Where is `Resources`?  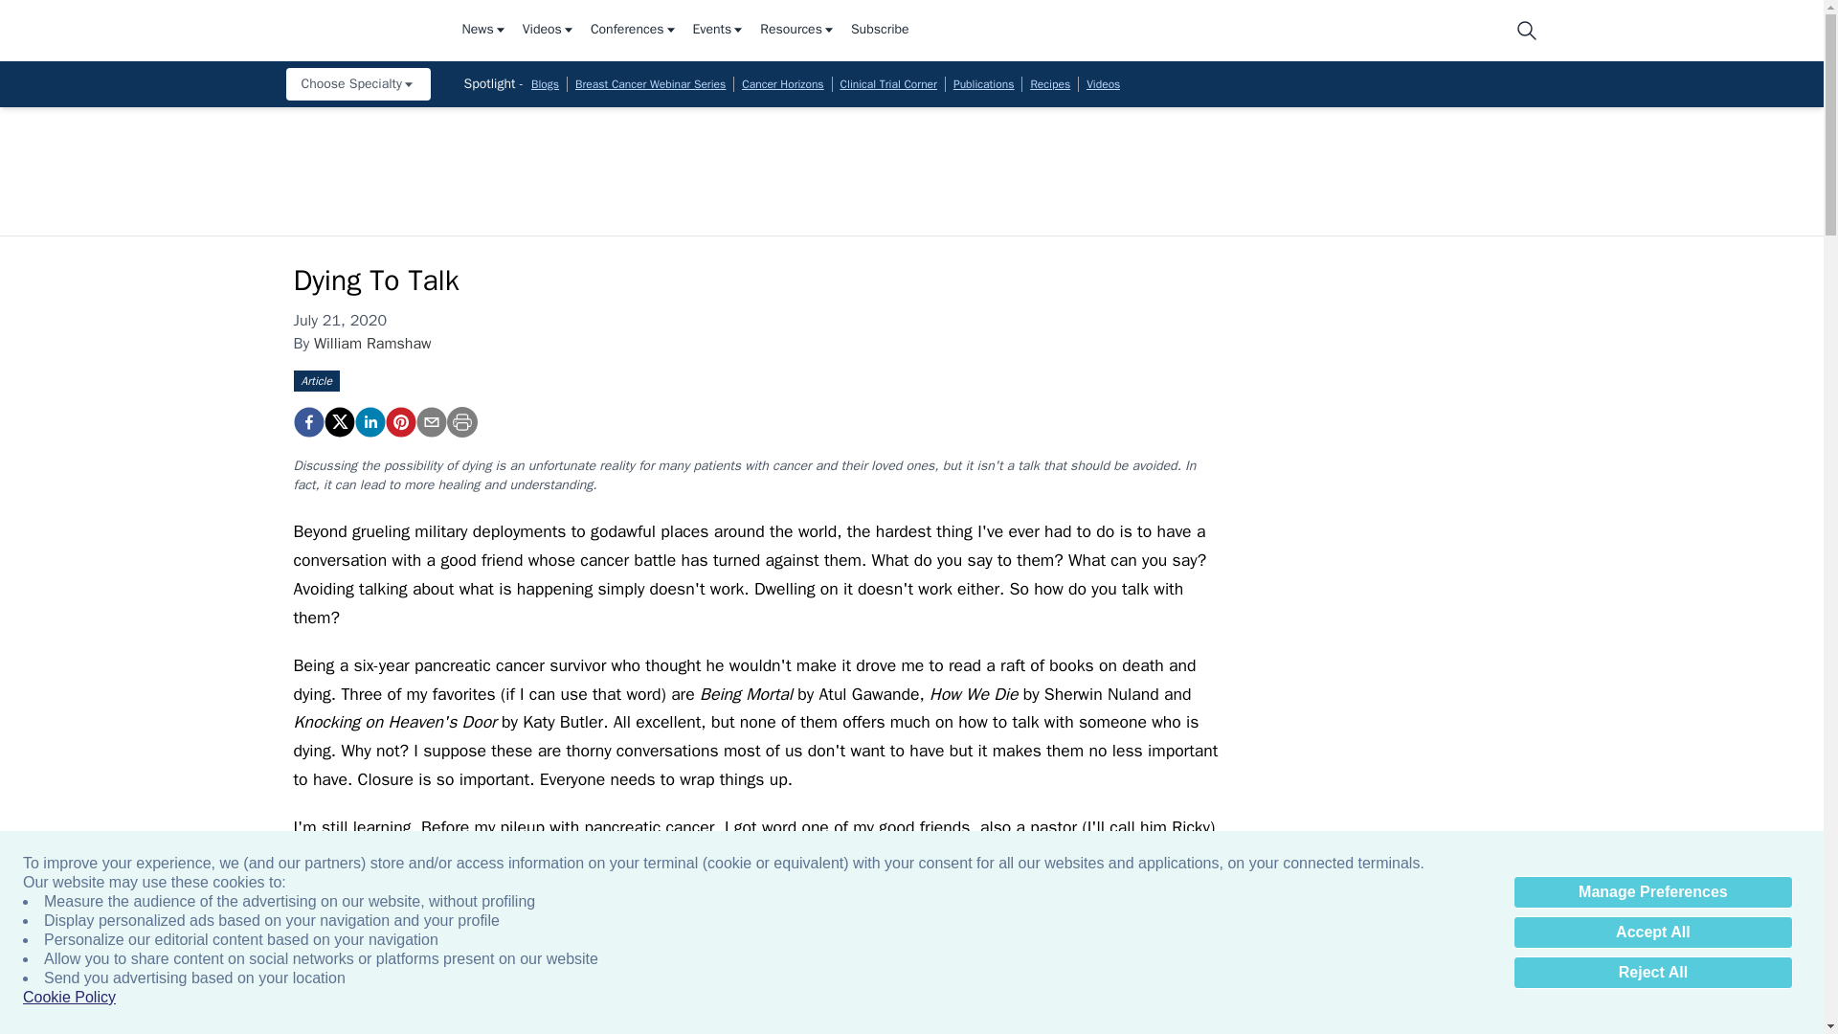 Resources is located at coordinates (798, 31).